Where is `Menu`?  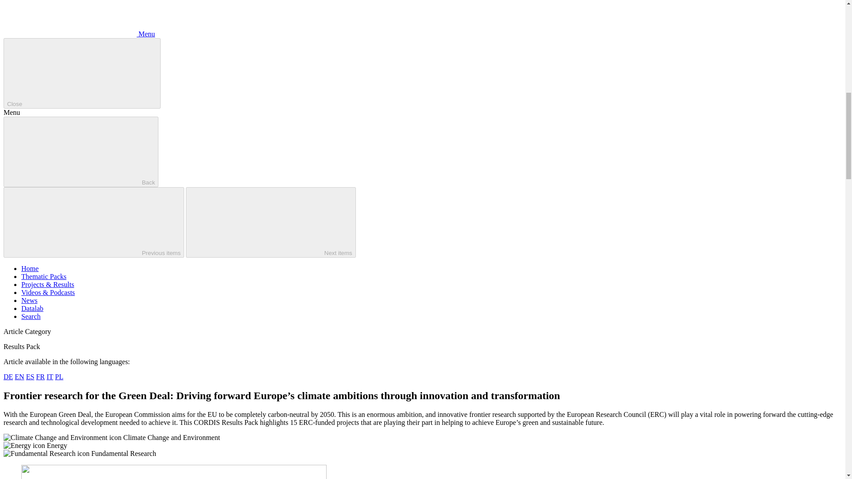
Menu is located at coordinates (79, 34).